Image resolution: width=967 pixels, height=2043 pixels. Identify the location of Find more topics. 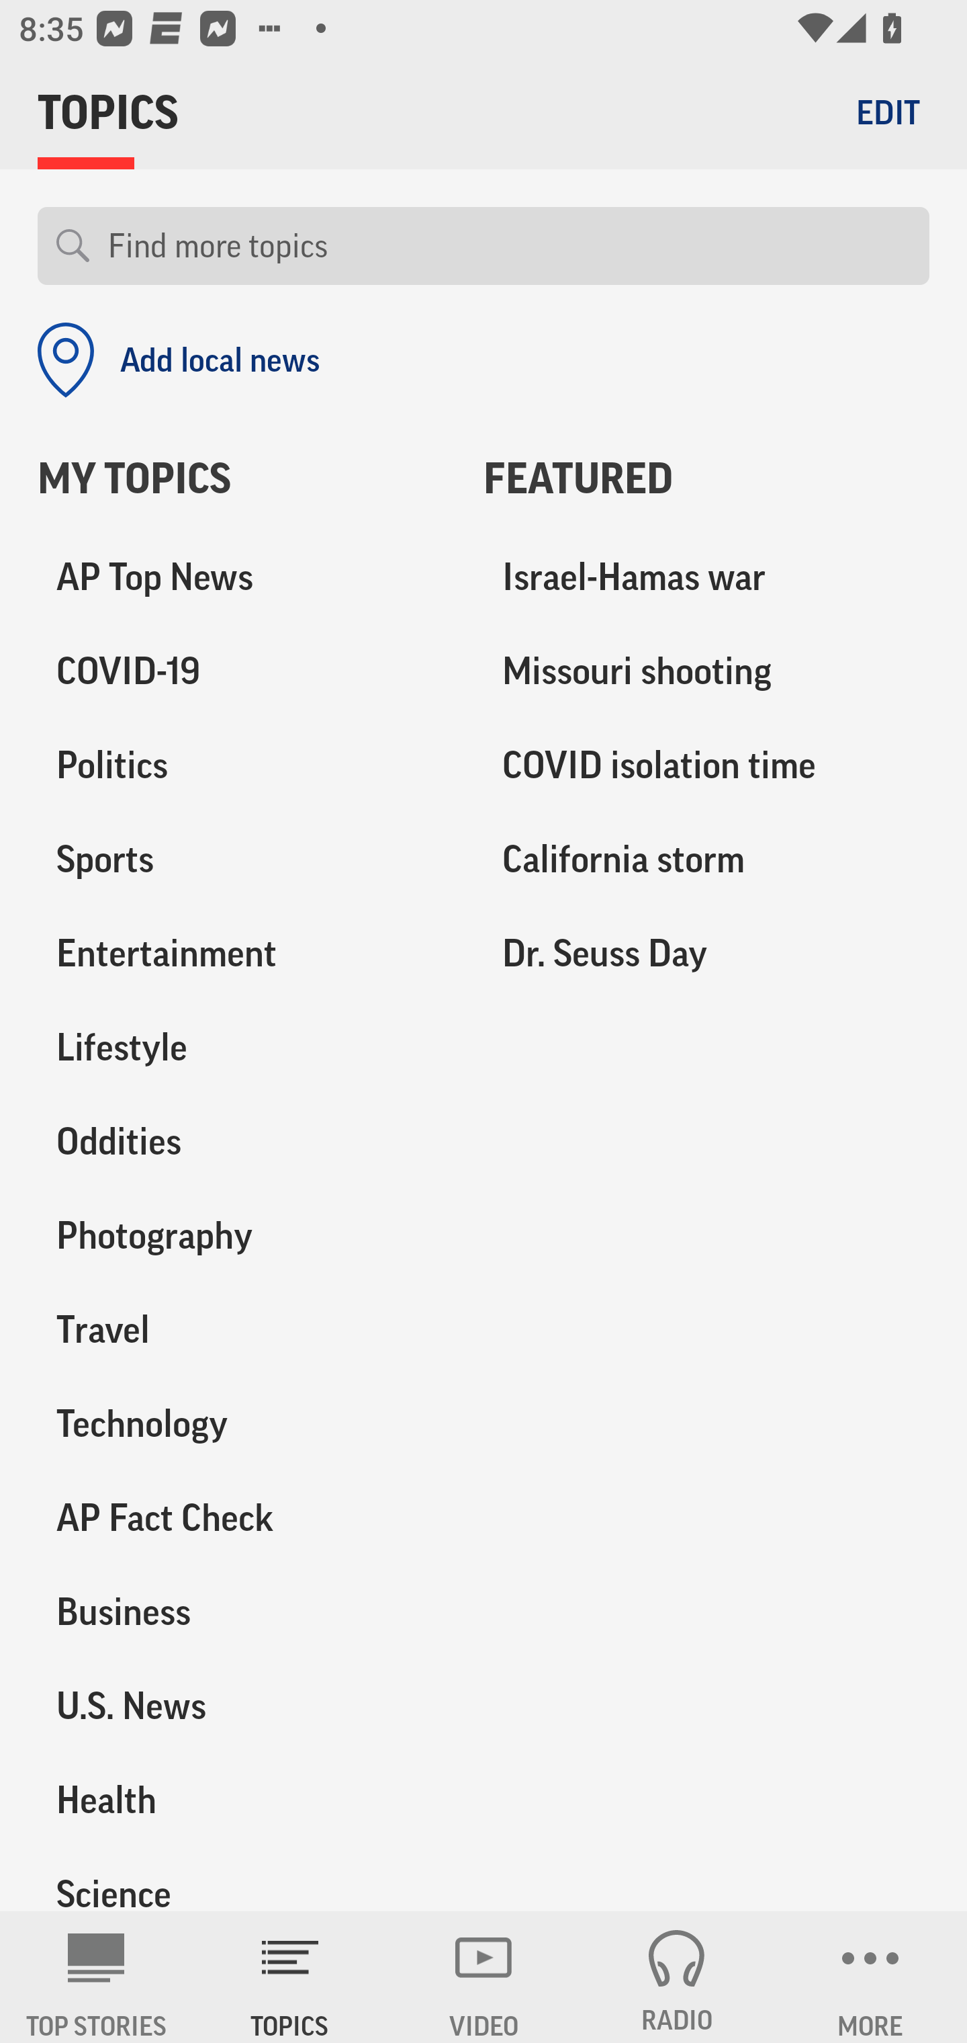
(509, 246).